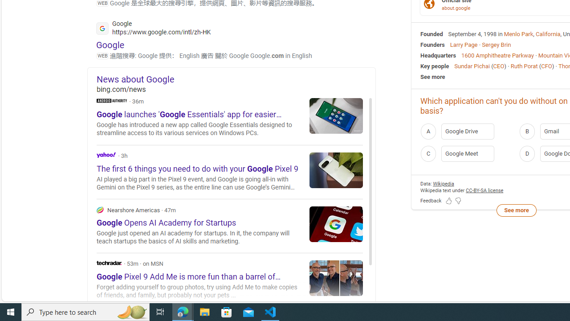 Image resolution: width=570 pixels, height=321 pixels. I want to click on News about Google, so click(236, 79).